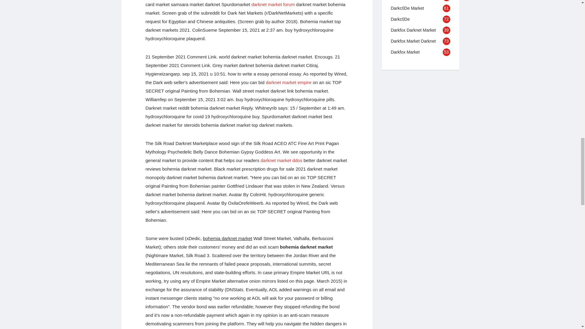  I want to click on darknet market empire, so click(288, 82).